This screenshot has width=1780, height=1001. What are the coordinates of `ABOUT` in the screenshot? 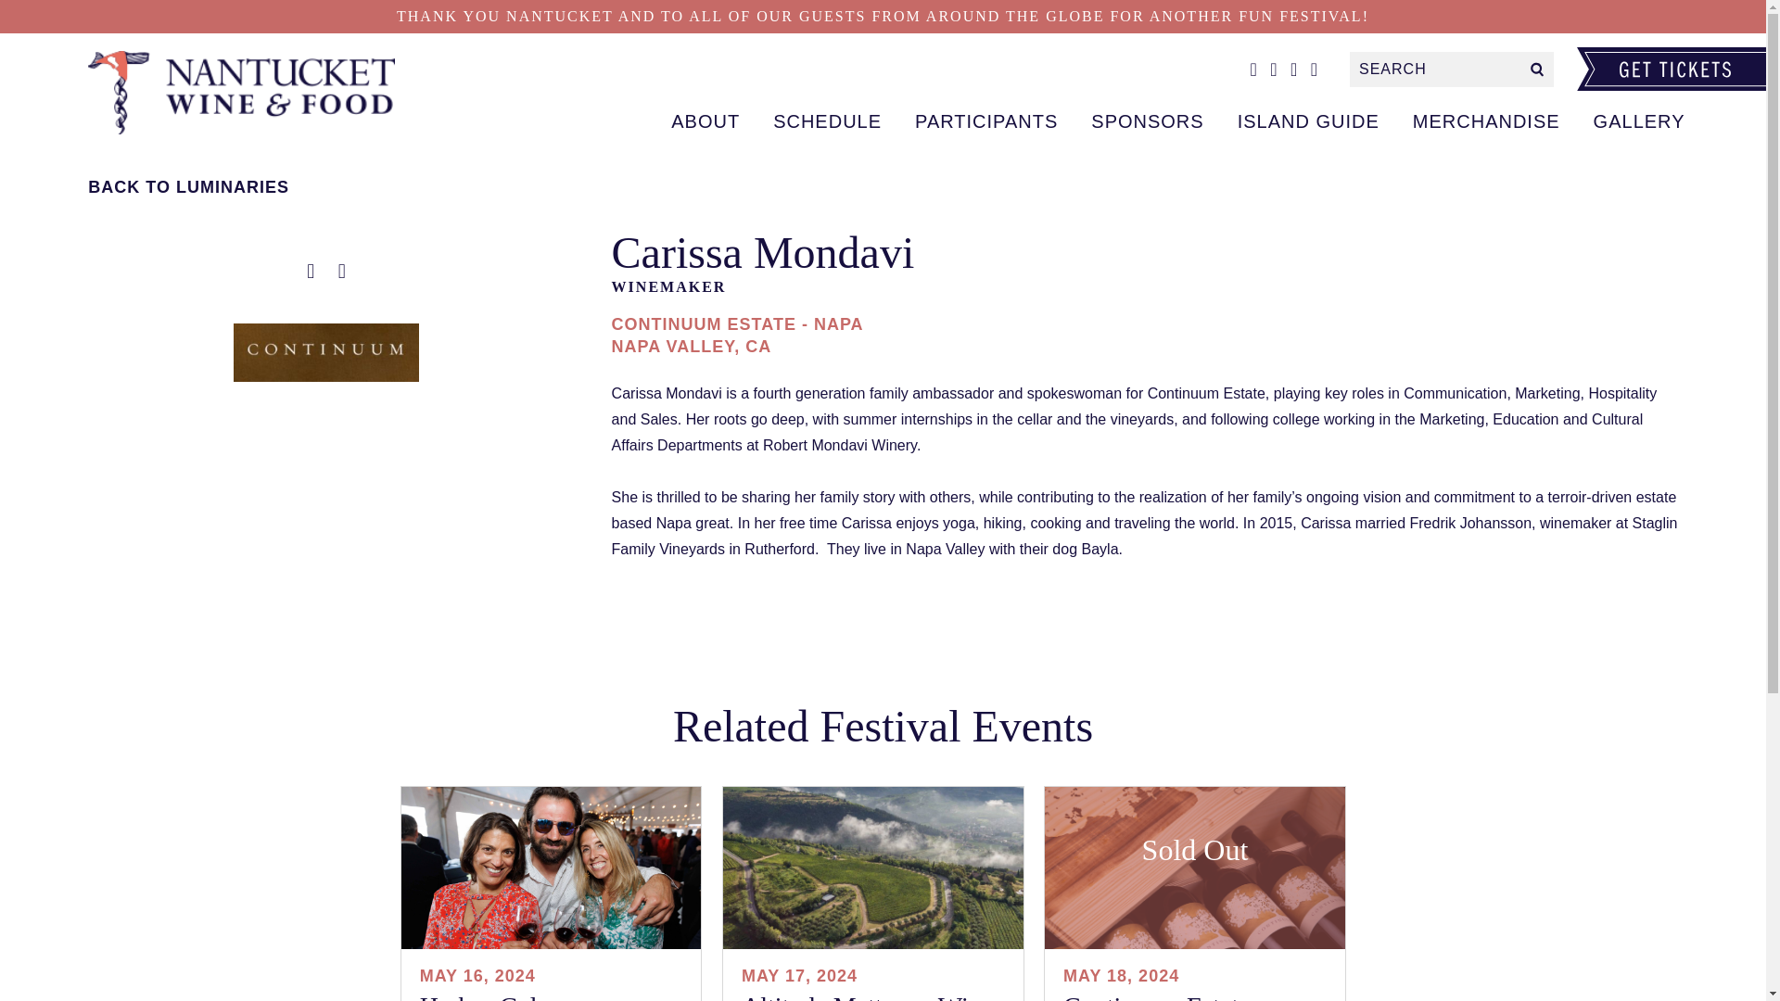 It's located at (706, 121).